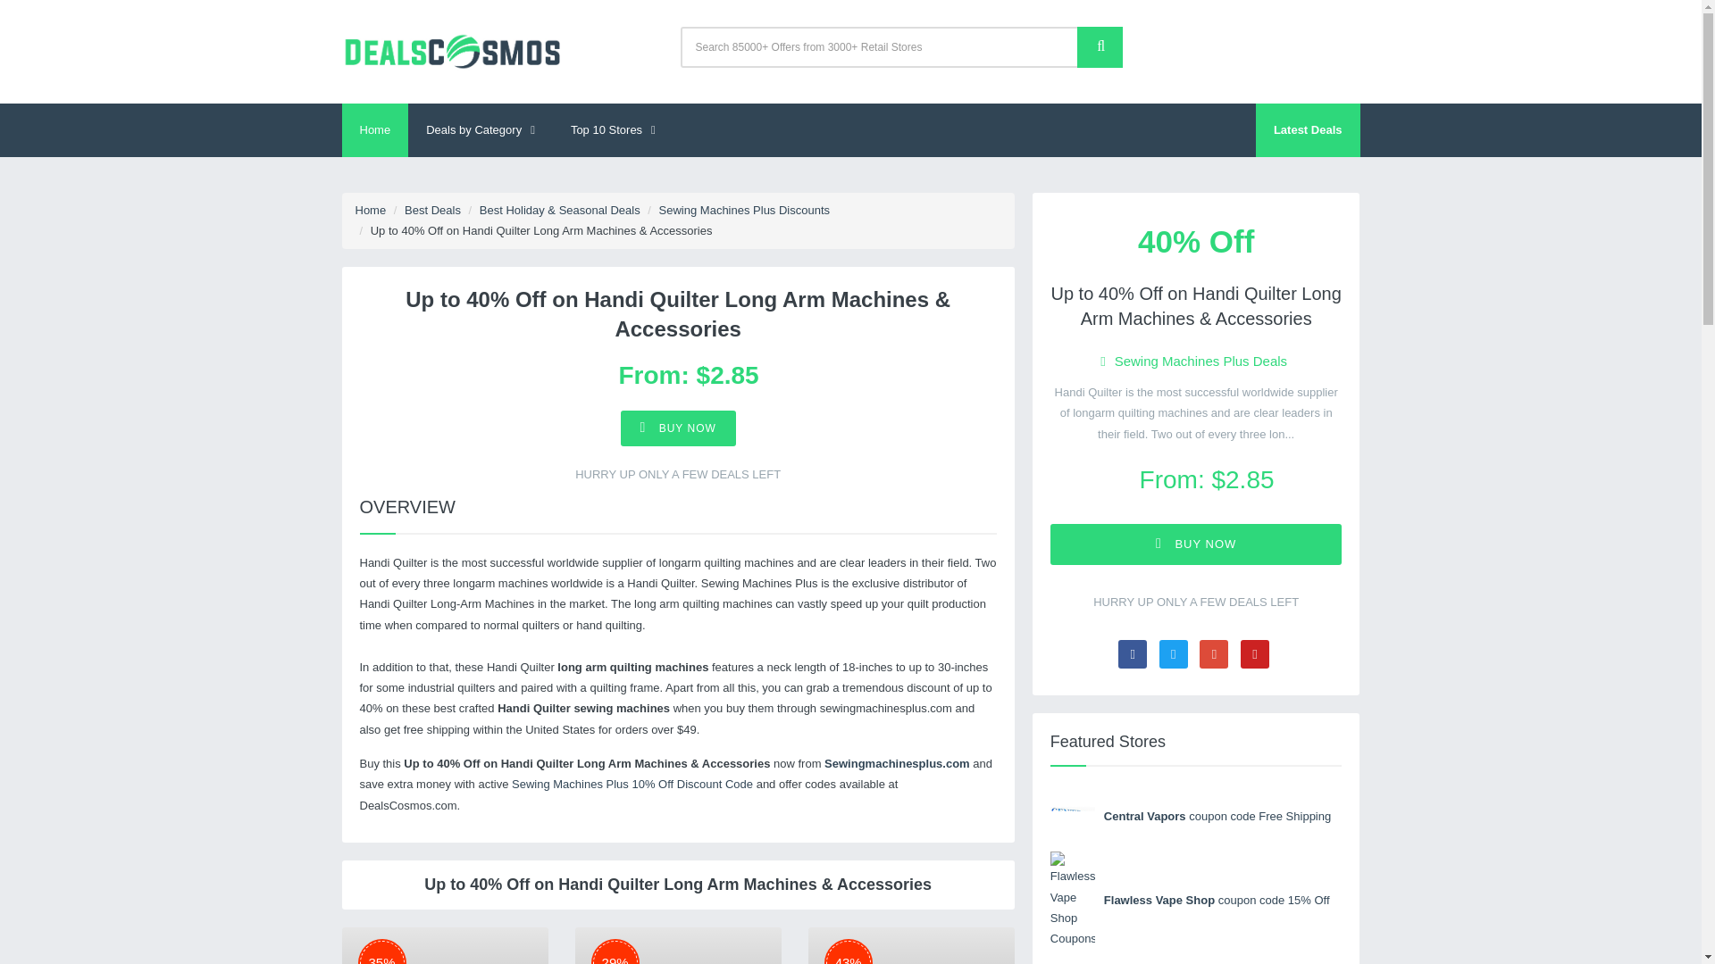 This screenshot has height=964, width=1715. I want to click on Sewing Machines Plus Discounts, so click(744, 210).